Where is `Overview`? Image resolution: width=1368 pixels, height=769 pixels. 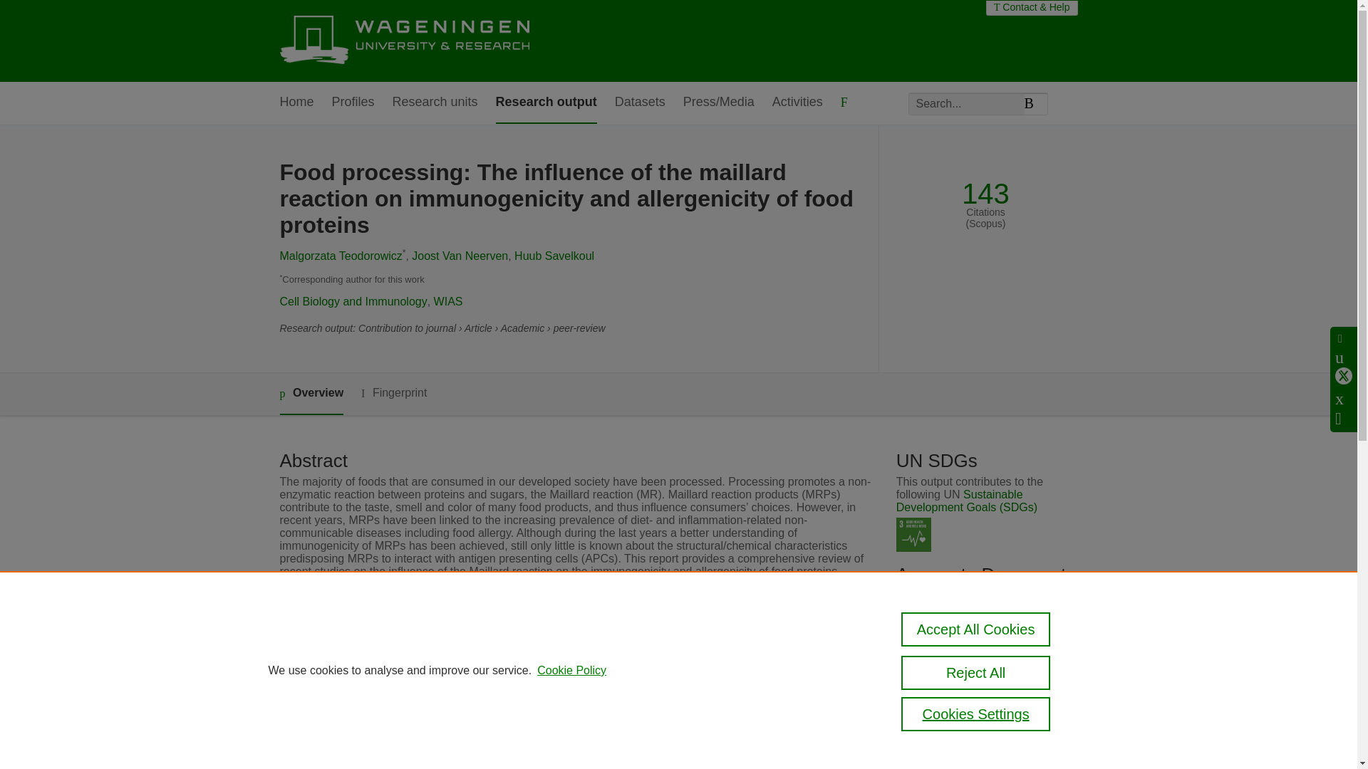 Overview is located at coordinates (311, 394).